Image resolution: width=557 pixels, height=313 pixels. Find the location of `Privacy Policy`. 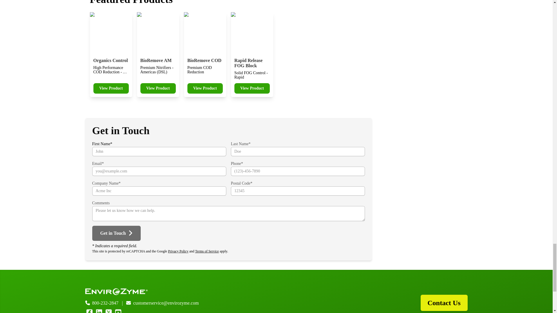

Privacy Policy is located at coordinates (178, 251).